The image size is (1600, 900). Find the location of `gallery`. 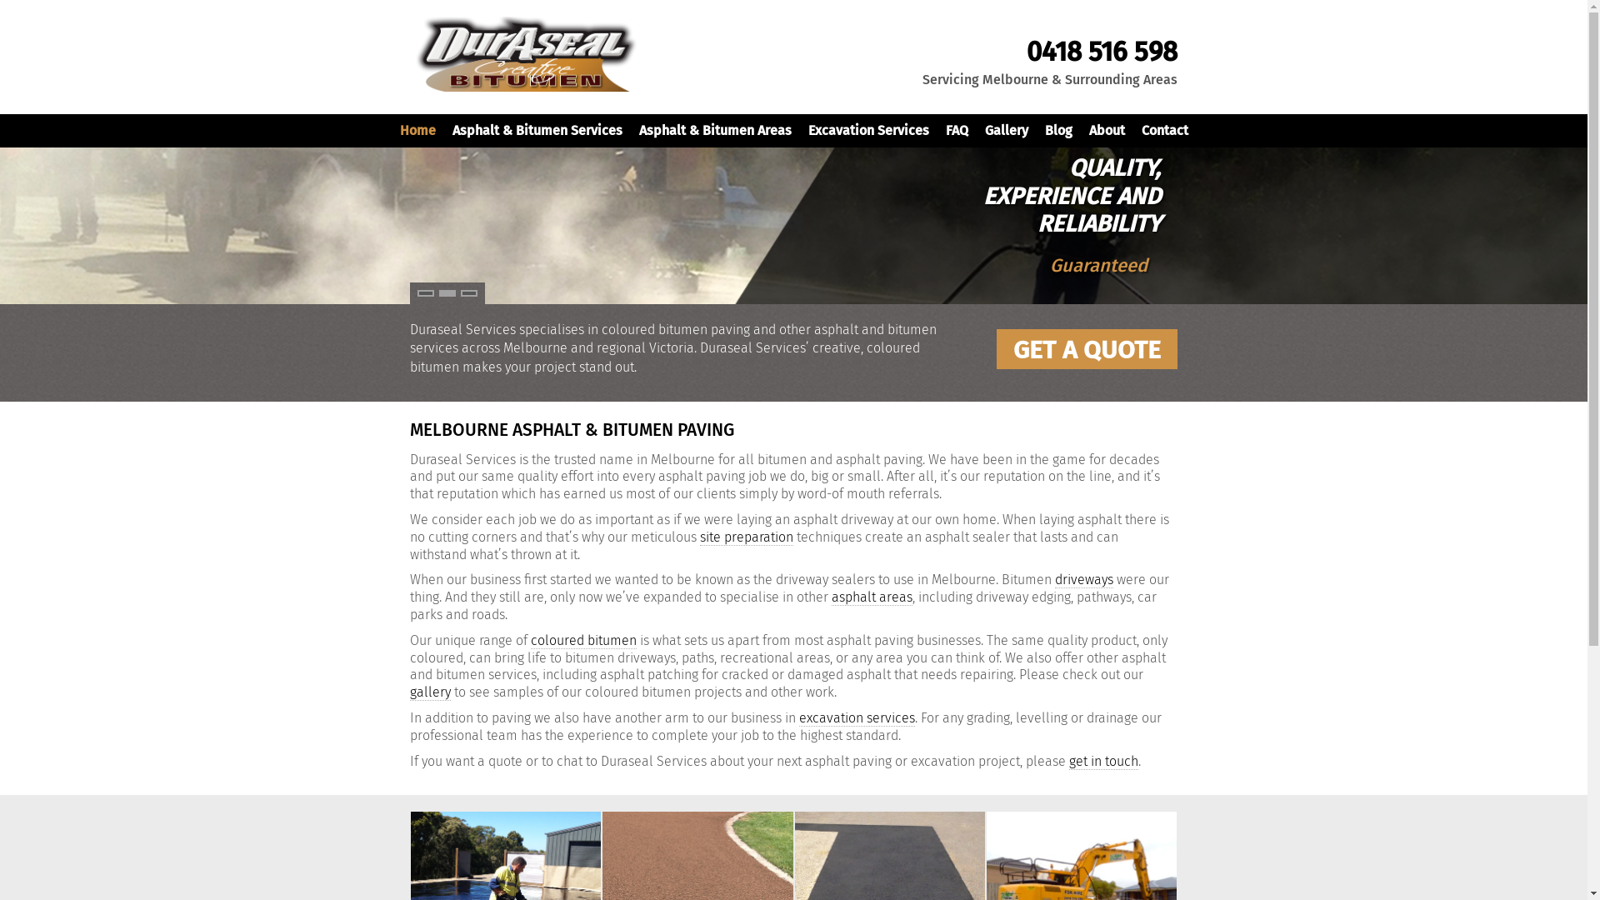

gallery is located at coordinates (430, 692).